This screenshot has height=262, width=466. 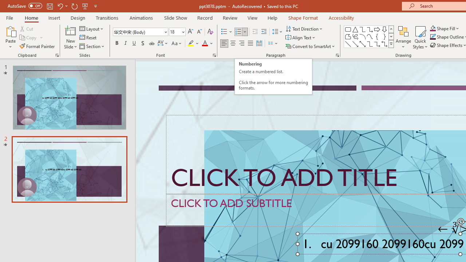 I want to click on Increase Font Size, so click(x=190, y=32).